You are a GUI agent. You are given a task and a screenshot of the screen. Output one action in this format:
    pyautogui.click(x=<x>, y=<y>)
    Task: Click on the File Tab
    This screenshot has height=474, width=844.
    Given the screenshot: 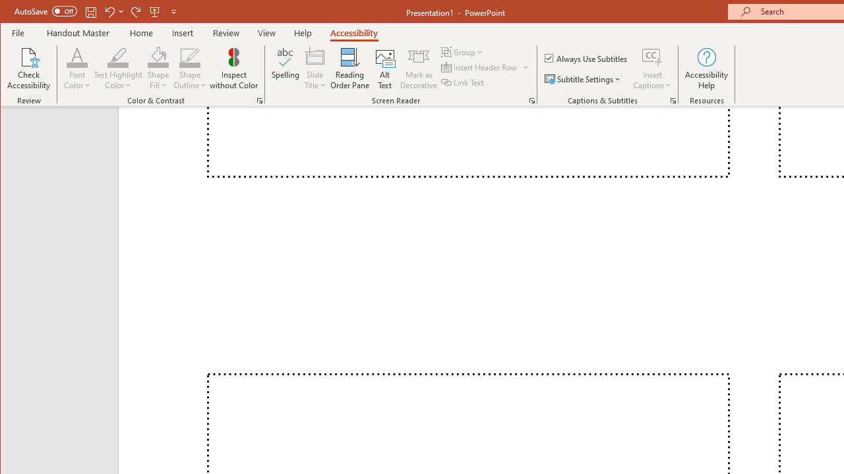 What is the action you would take?
    pyautogui.click(x=18, y=33)
    